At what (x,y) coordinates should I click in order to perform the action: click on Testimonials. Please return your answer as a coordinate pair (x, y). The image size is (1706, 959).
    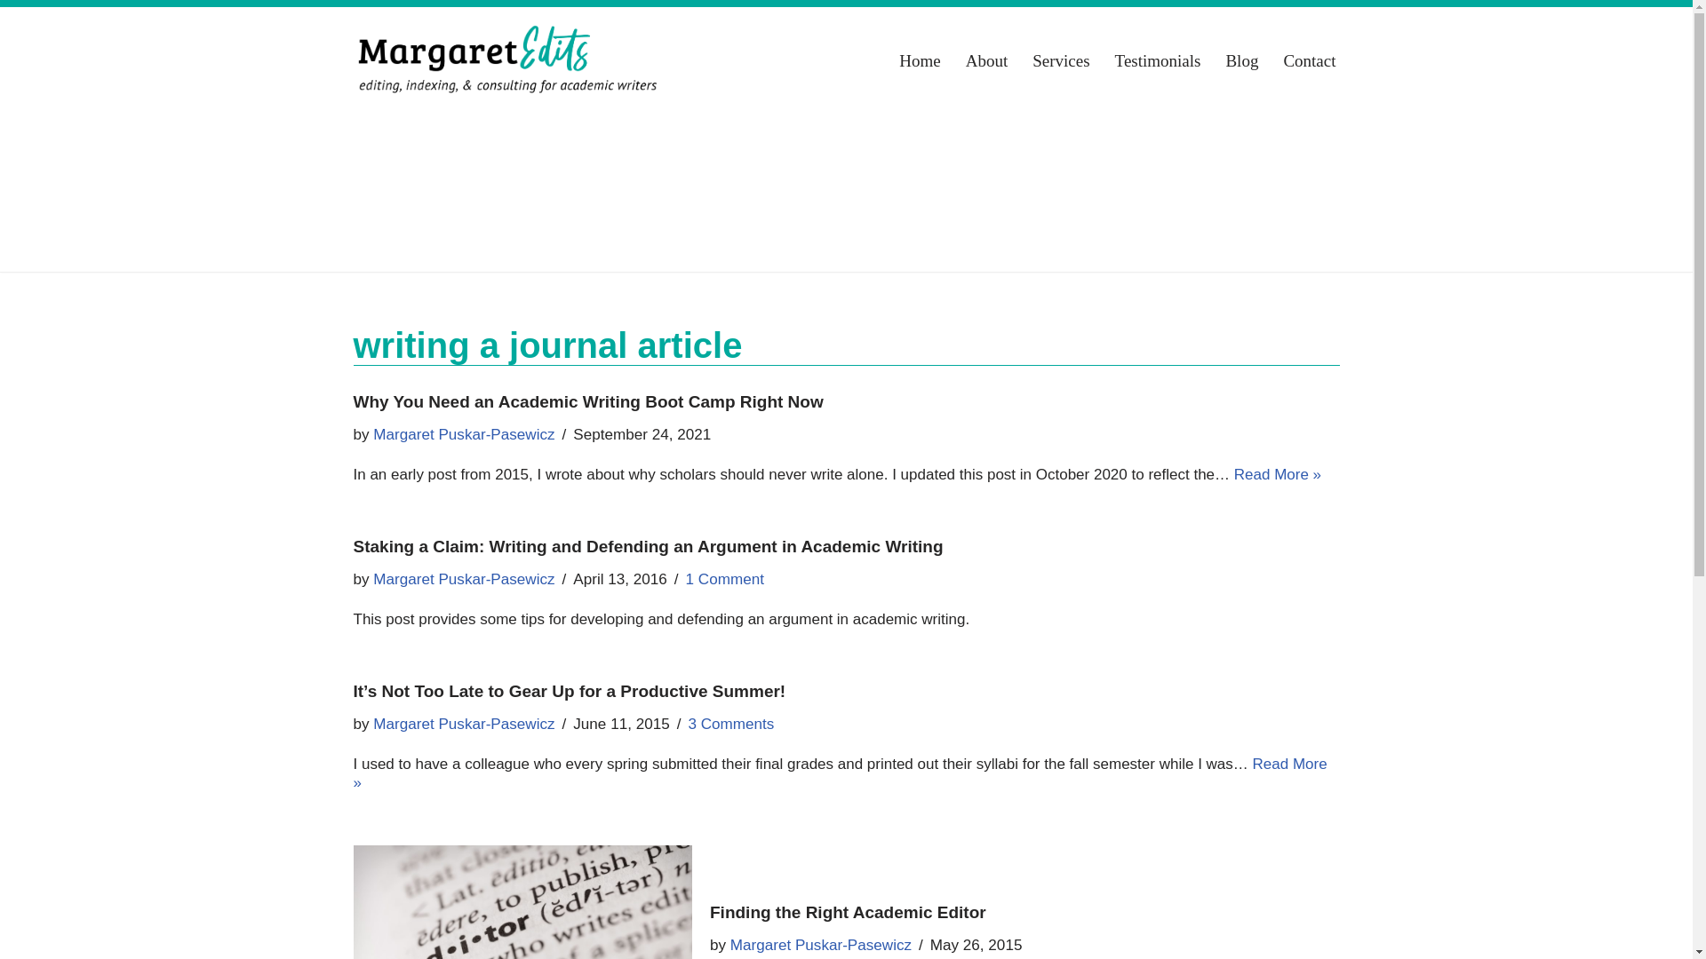
    Looking at the image, I should click on (1158, 60).